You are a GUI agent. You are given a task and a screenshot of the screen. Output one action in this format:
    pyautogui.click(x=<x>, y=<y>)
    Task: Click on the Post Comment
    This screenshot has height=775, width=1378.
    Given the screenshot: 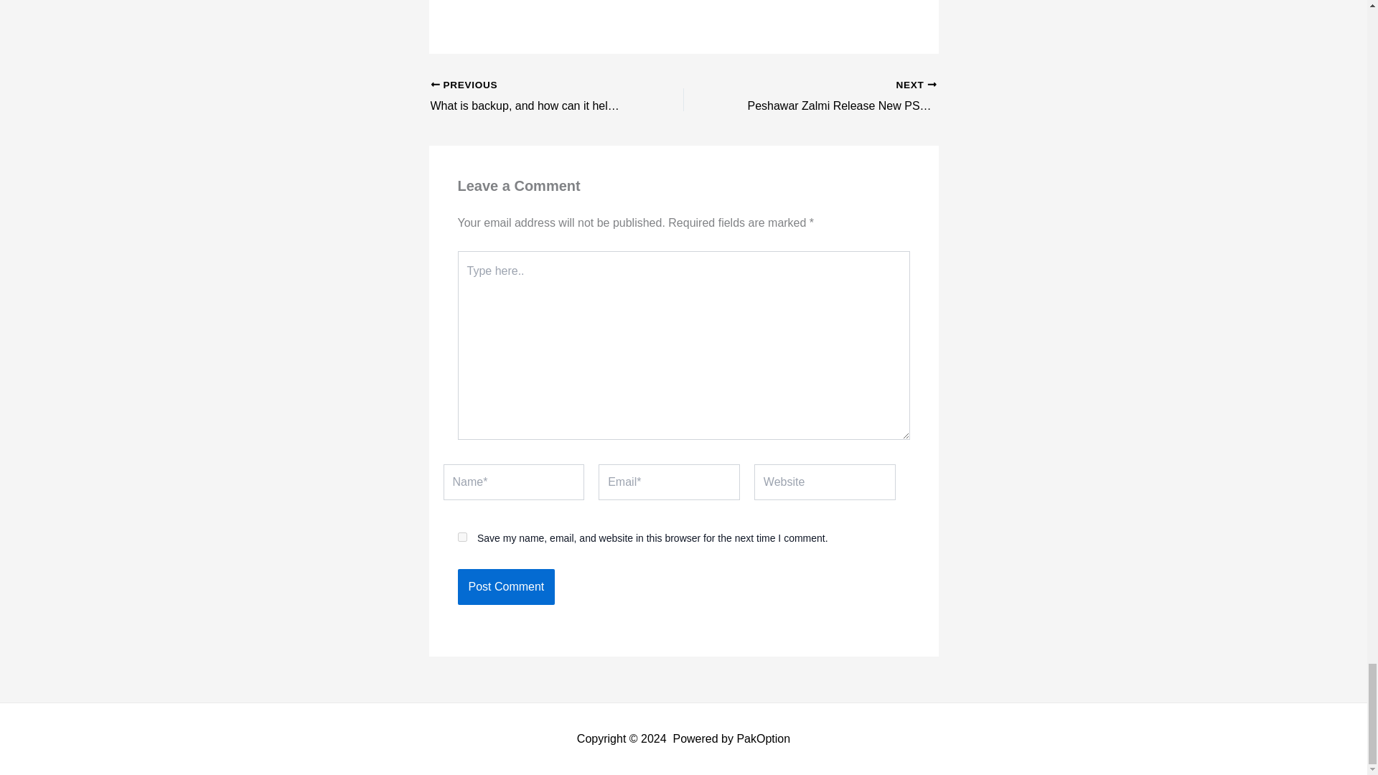 What is the action you would take?
    pyautogui.click(x=506, y=587)
    